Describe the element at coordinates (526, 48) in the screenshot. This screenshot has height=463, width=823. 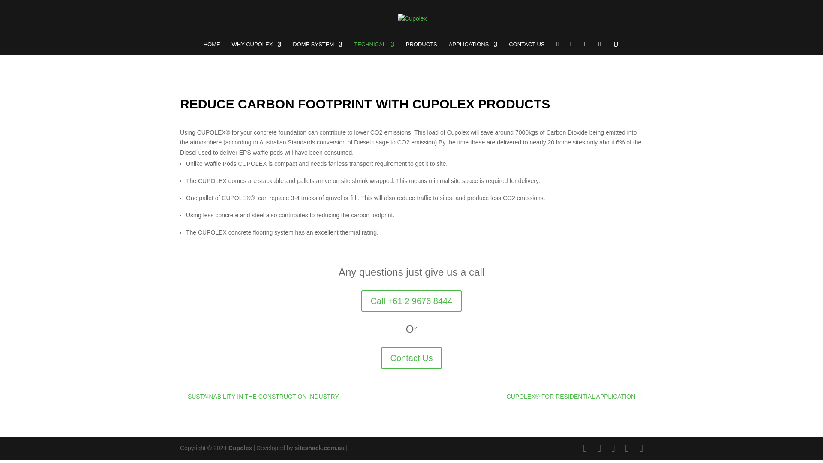
I see `CONTACT US` at that location.